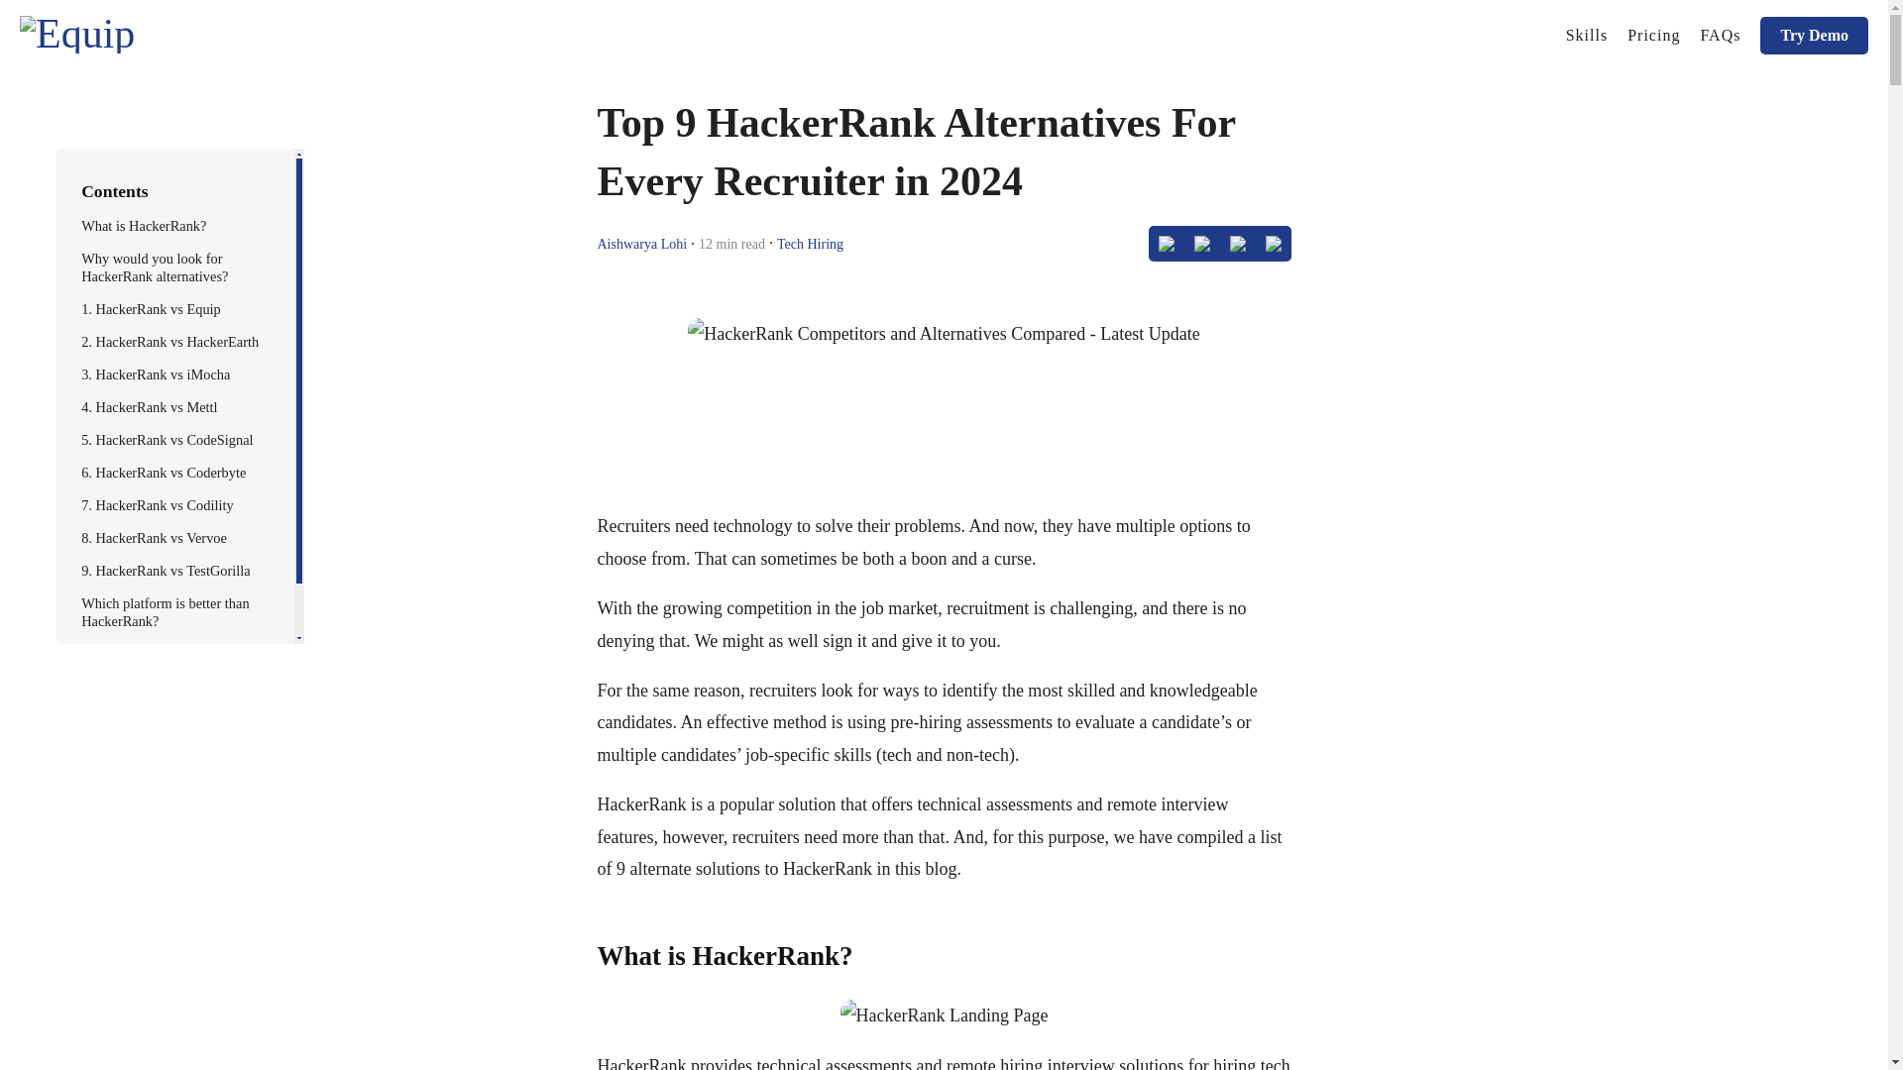 The image size is (1903, 1070). What do you see at coordinates (809, 242) in the screenshot?
I see `Tech Hiring` at bounding box center [809, 242].